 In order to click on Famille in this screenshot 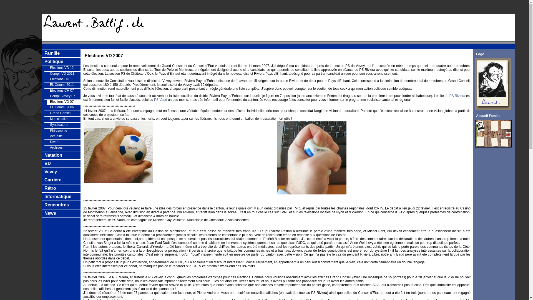, I will do `click(62, 53)`.